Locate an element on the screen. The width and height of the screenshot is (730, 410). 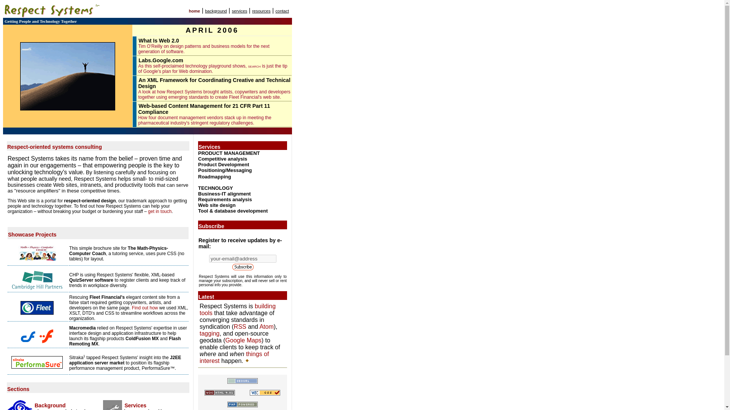
Find out how is located at coordinates (145, 307).